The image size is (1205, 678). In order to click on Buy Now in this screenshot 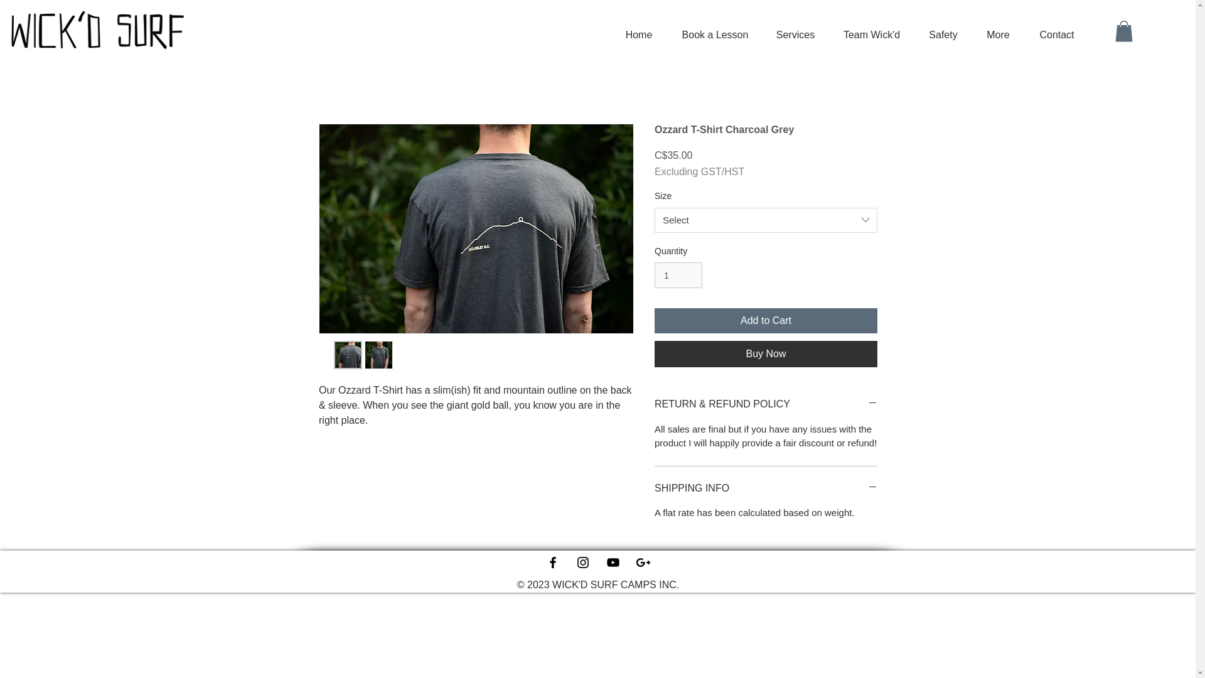, I will do `click(766, 354)`.